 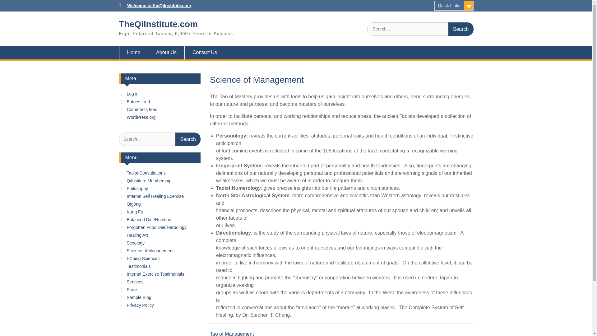 What do you see at coordinates (454, 6) in the screenshot?
I see `Quick Links` at bounding box center [454, 6].